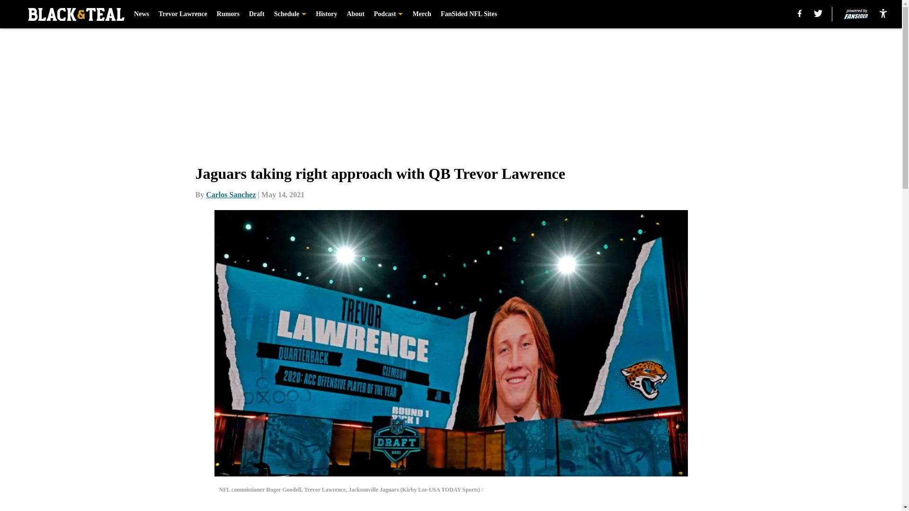  Describe the element at coordinates (228, 14) in the screenshot. I see `Rumors` at that location.